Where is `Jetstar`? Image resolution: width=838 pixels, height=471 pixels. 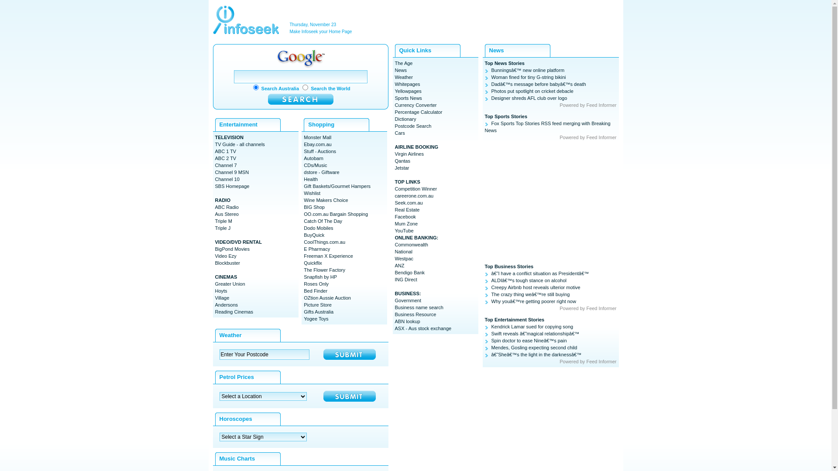
Jetstar is located at coordinates (402, 168).